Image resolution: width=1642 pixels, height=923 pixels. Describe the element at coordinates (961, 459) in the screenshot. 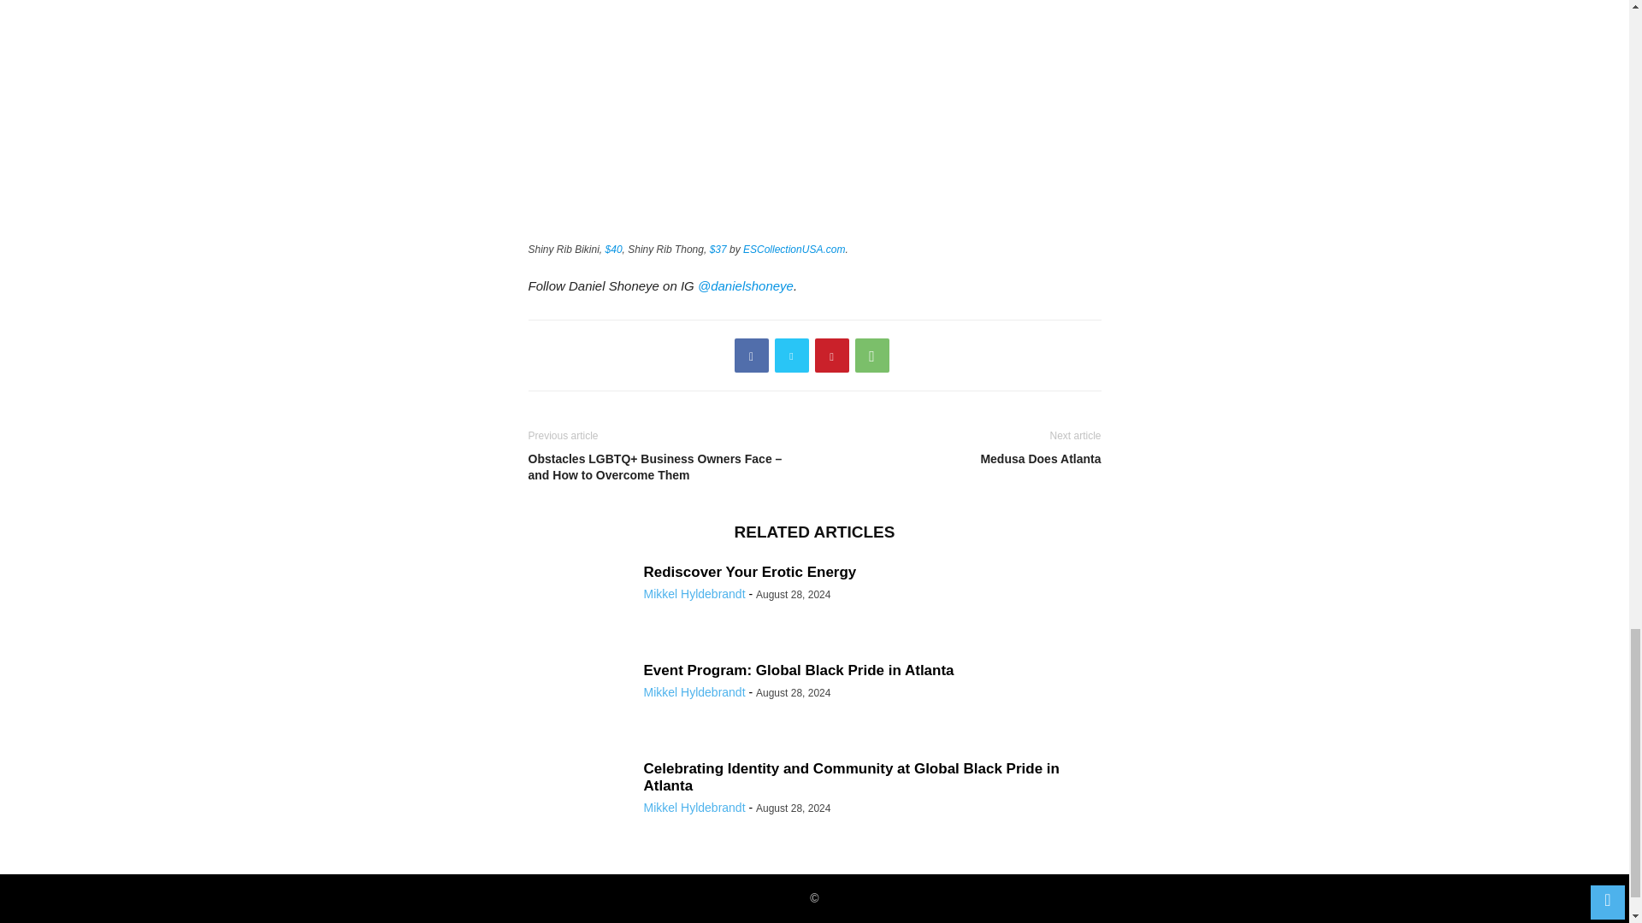

I see `Medusa Does Atlanta` at that location.